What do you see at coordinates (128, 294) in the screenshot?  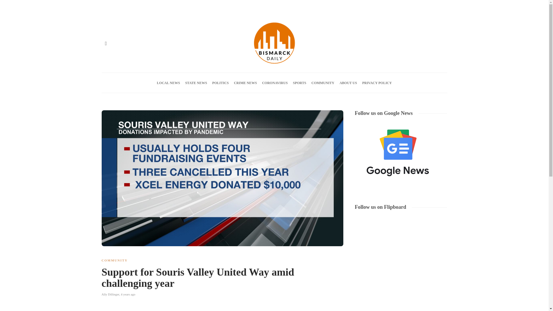 I see `4 years ago` at bounding box center [128, 294].